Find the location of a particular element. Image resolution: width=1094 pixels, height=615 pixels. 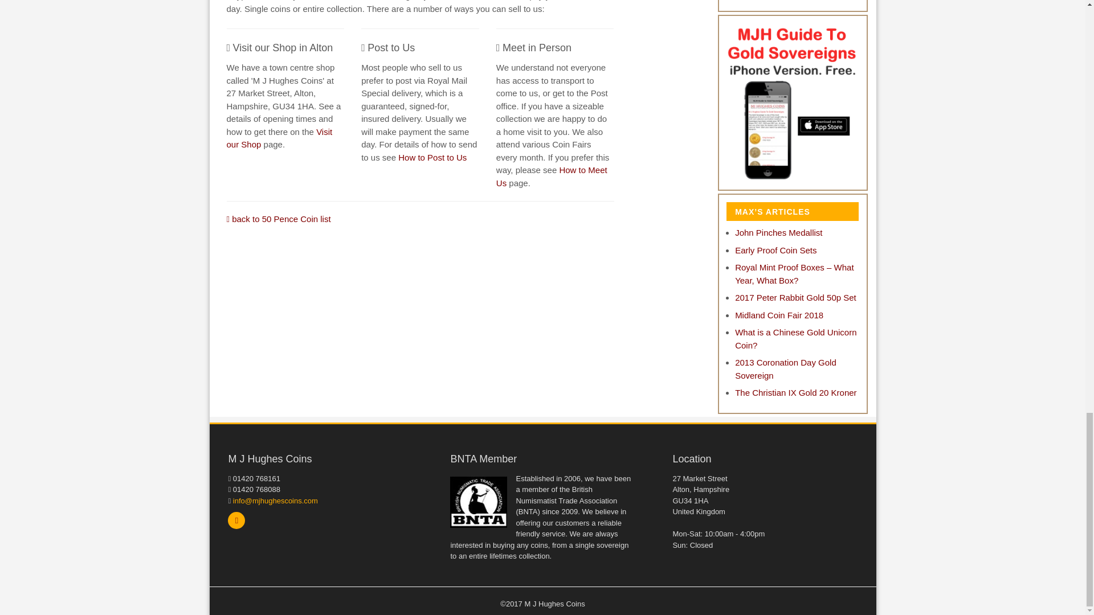

Visit our Shop is located at coordinates (279, 138).